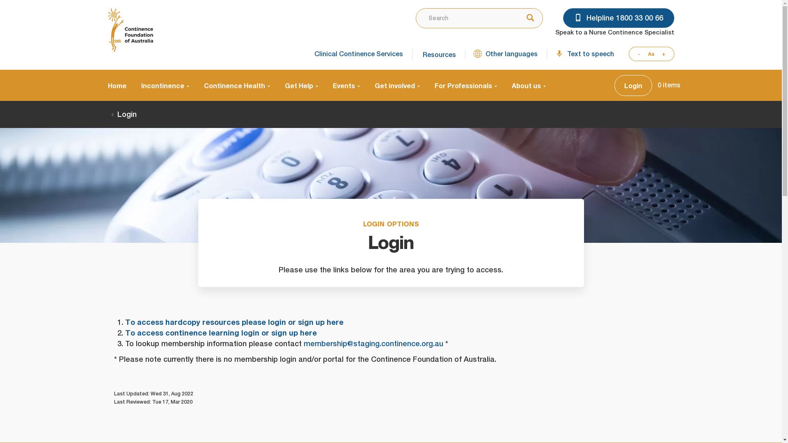  I want to click on Text to speech, so click(584, 54).